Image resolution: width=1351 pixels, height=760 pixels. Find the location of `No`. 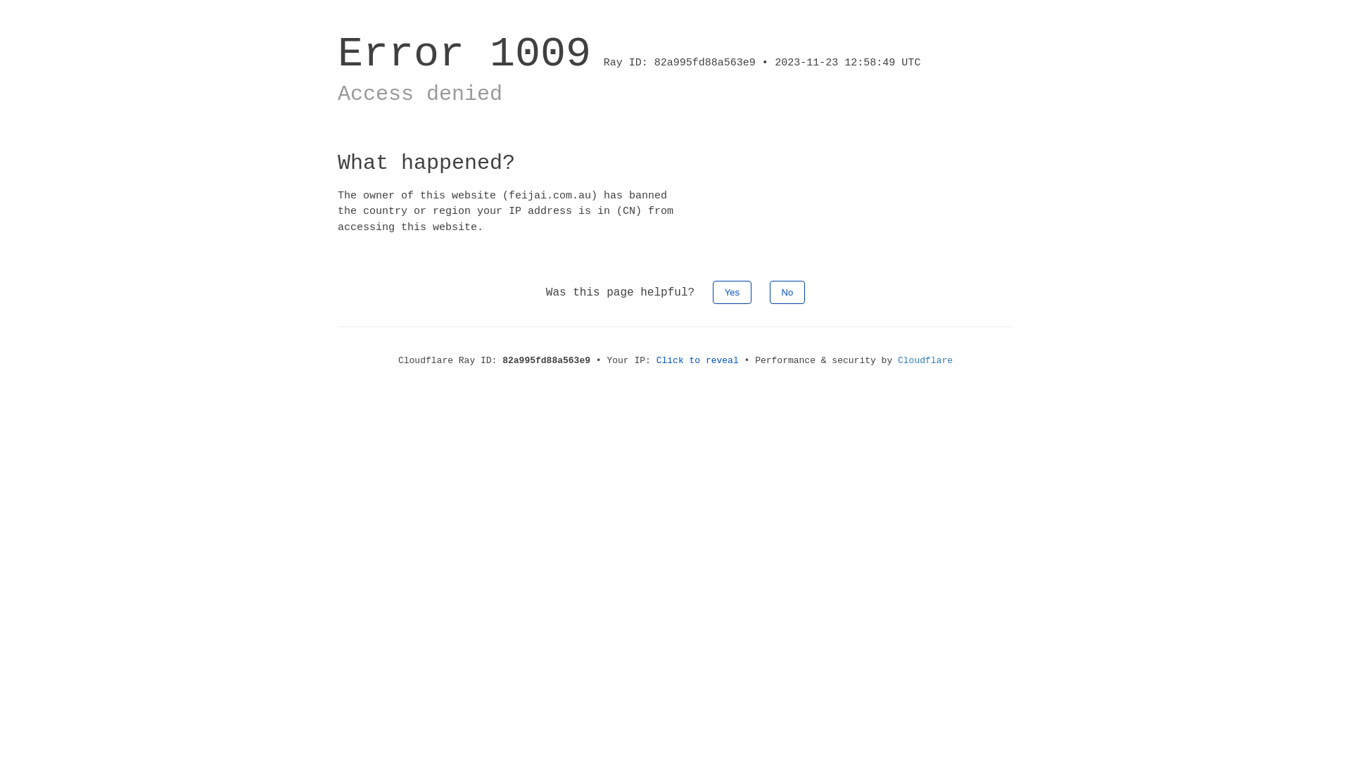

No is located at coordinates (788, 293).